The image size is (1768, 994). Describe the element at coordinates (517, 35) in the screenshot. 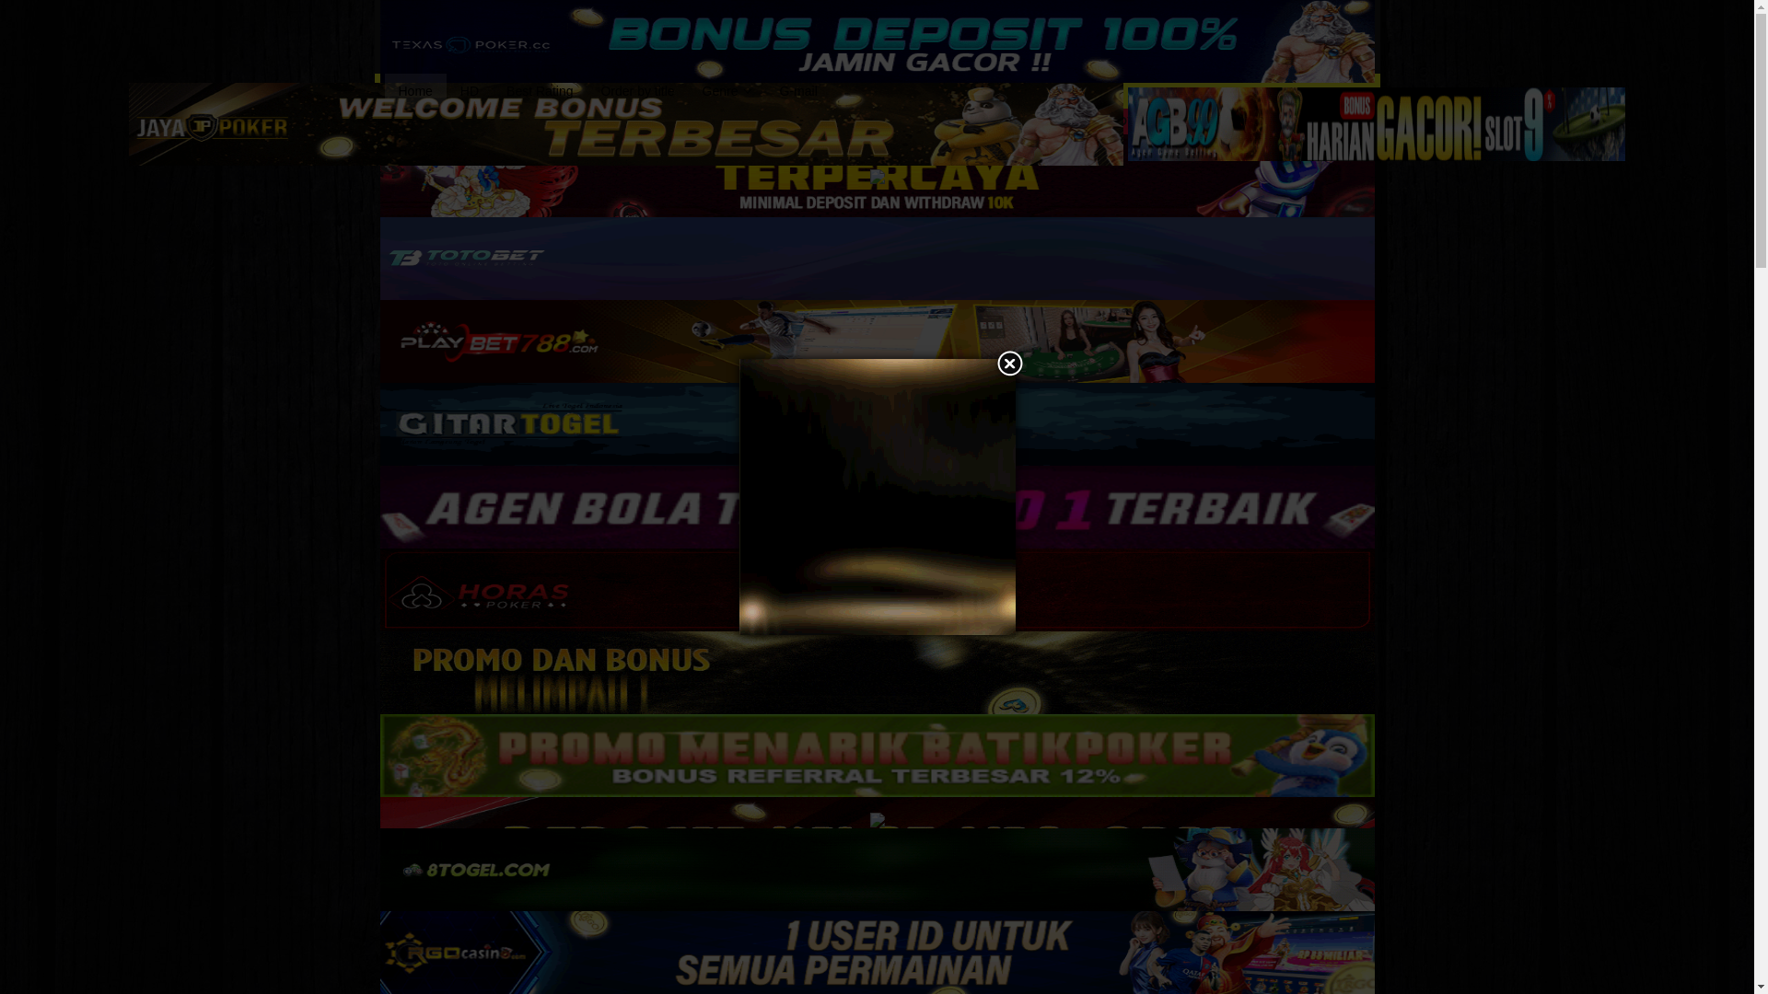

I see `Ruang Streaming` at that location.